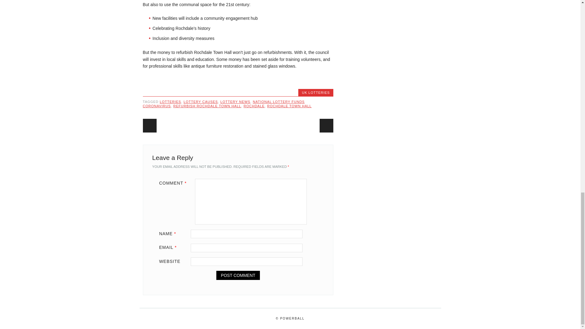 The image size is (585, 329). What do you see at coordinates (207, 106) in the screenshot?
I see `REFURBISH ROCHDALE TOWN HALL` at bounding box center [207, 106].